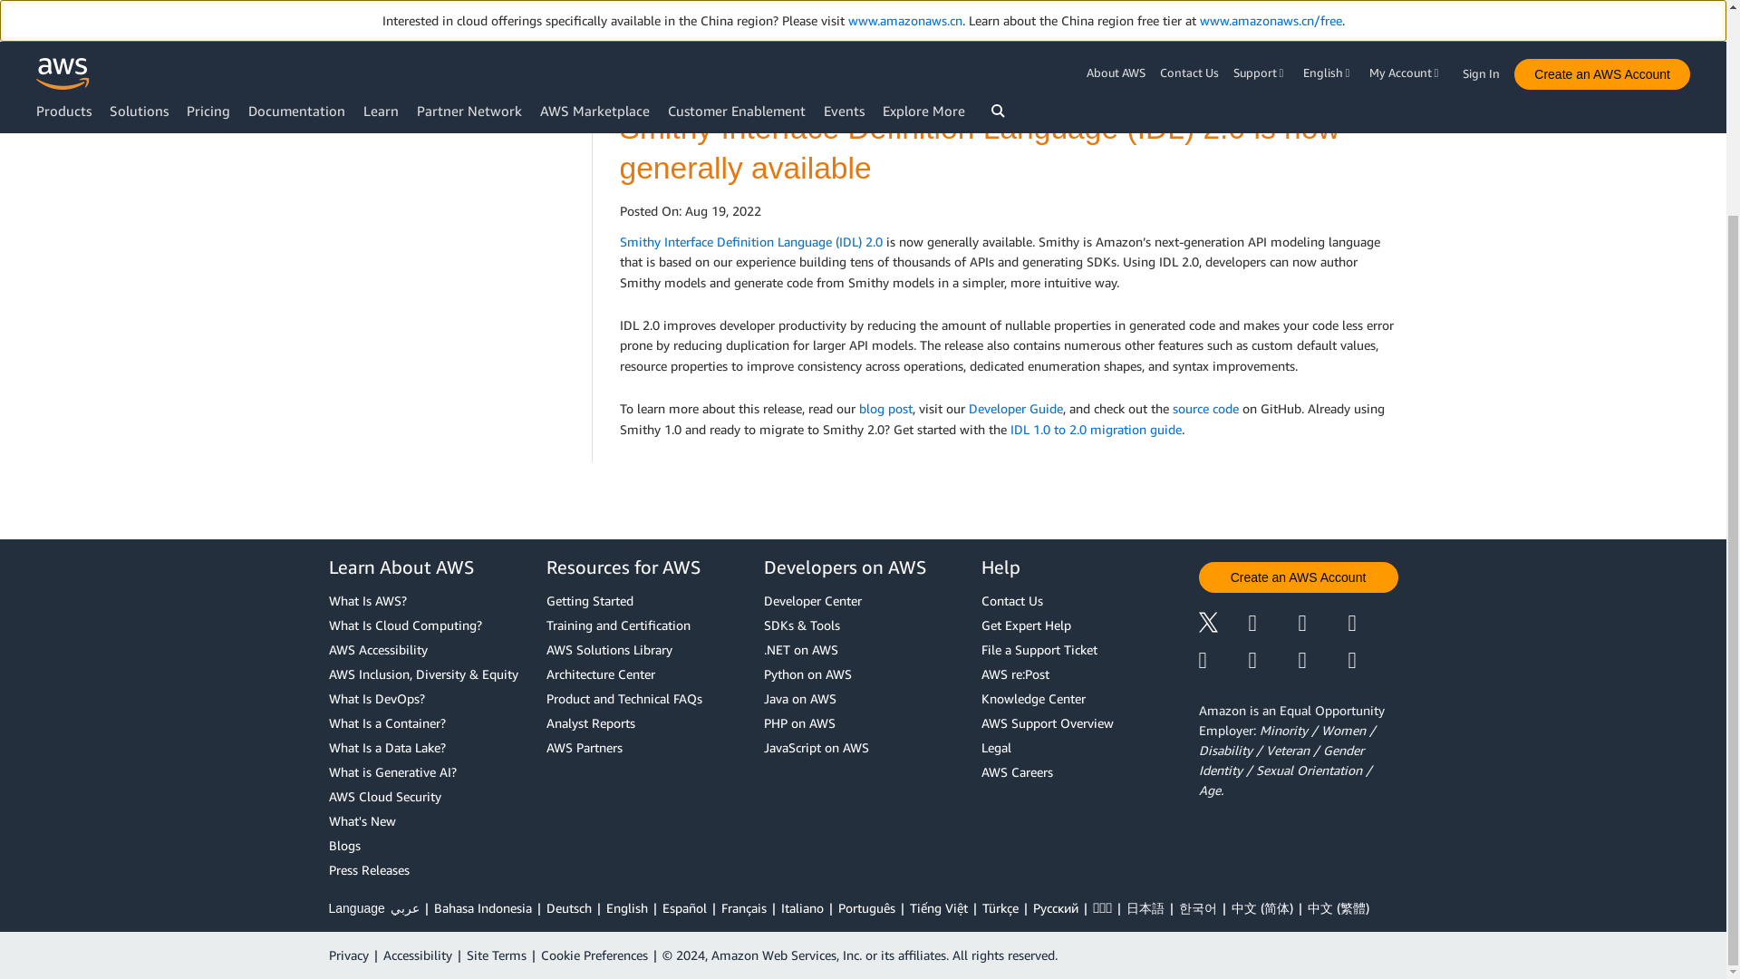 This screenshot has height=979, width=1740. What do you see at coordinates (428, 870) in the screenshot?
I see `Press Releases` at bounding box center [428, 870].